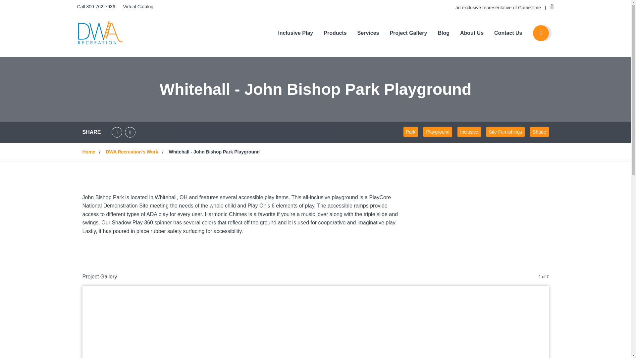 This screenshot has width=636, height=358. I want to click on About Us, so click(472, 33).